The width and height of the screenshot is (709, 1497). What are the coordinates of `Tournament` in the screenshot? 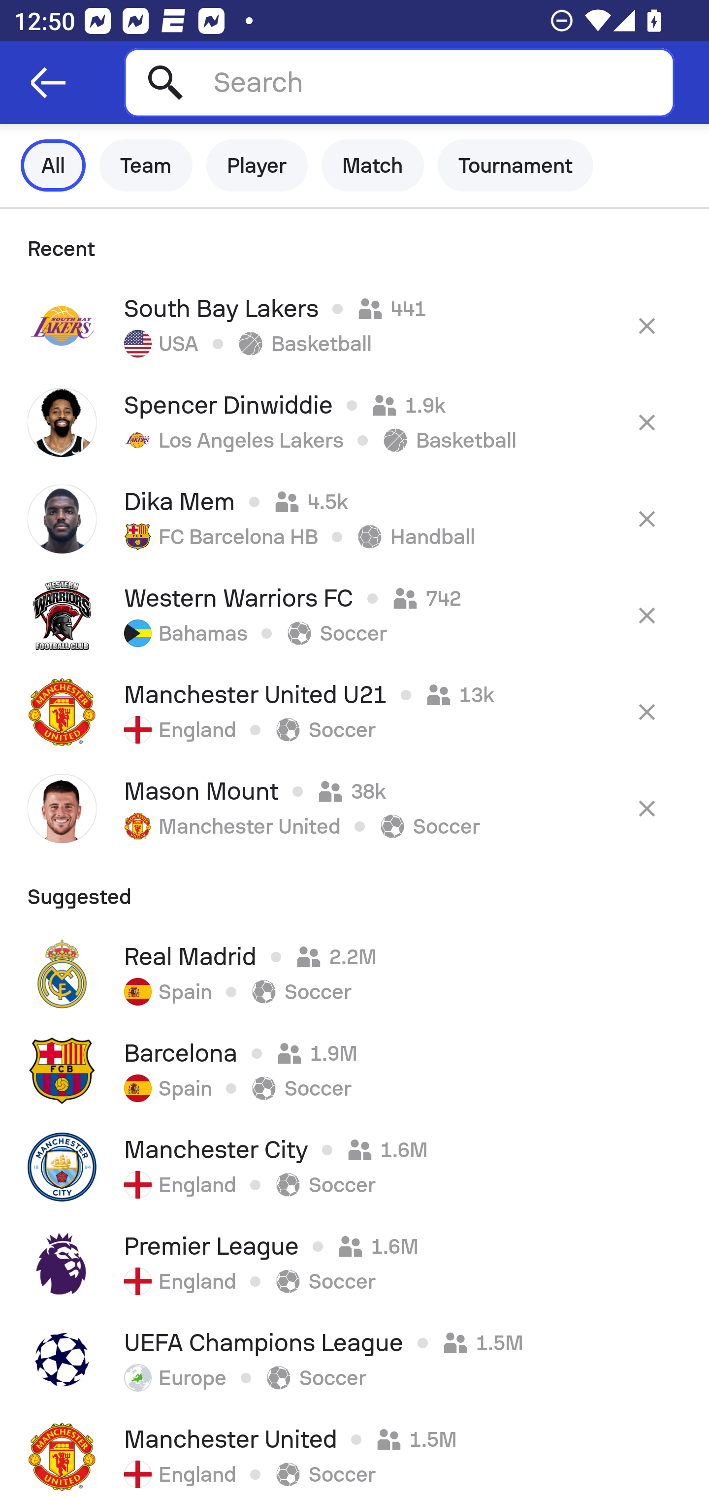 It's located at (516, 165).